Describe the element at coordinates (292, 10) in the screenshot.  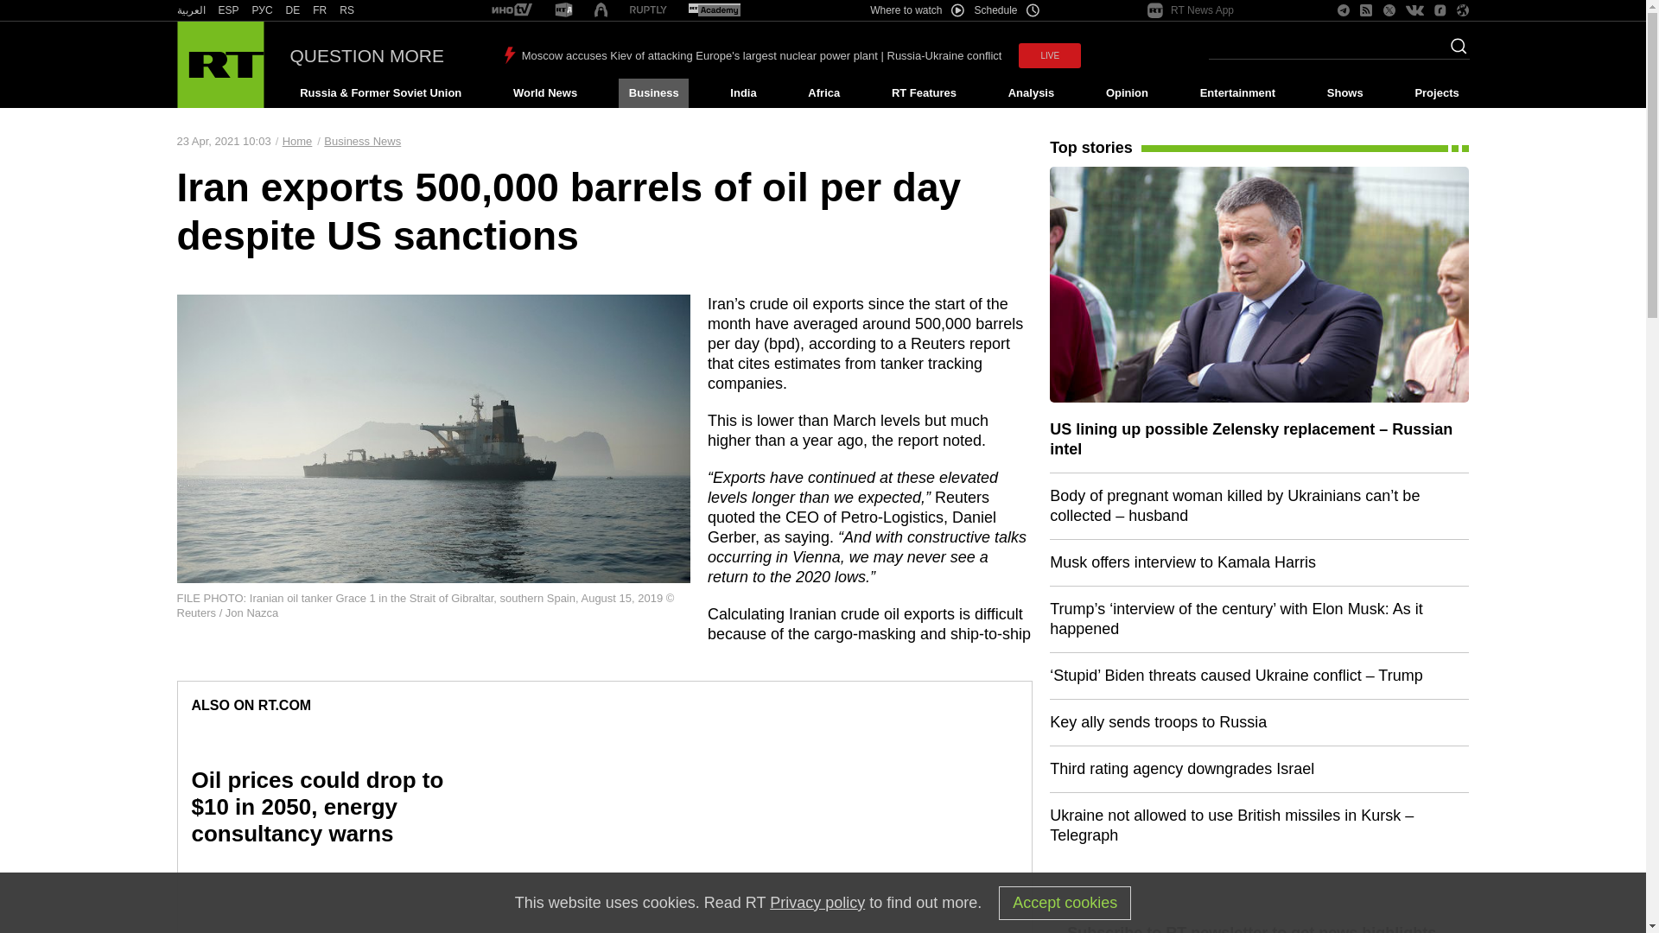
I see `DE` at that location.